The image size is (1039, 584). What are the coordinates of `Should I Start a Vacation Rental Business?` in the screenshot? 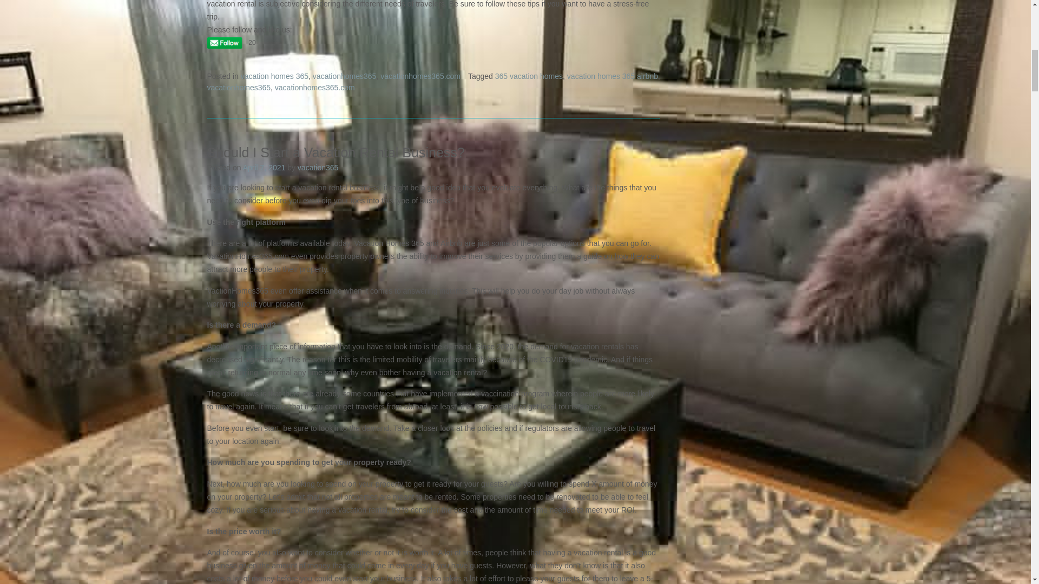 It's located at (336, 152).